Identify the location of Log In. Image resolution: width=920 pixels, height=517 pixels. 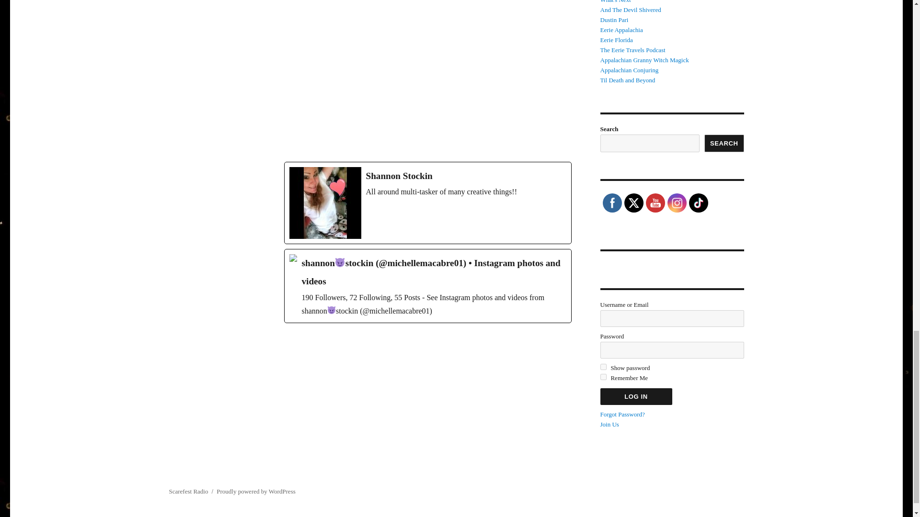
(635, 396).